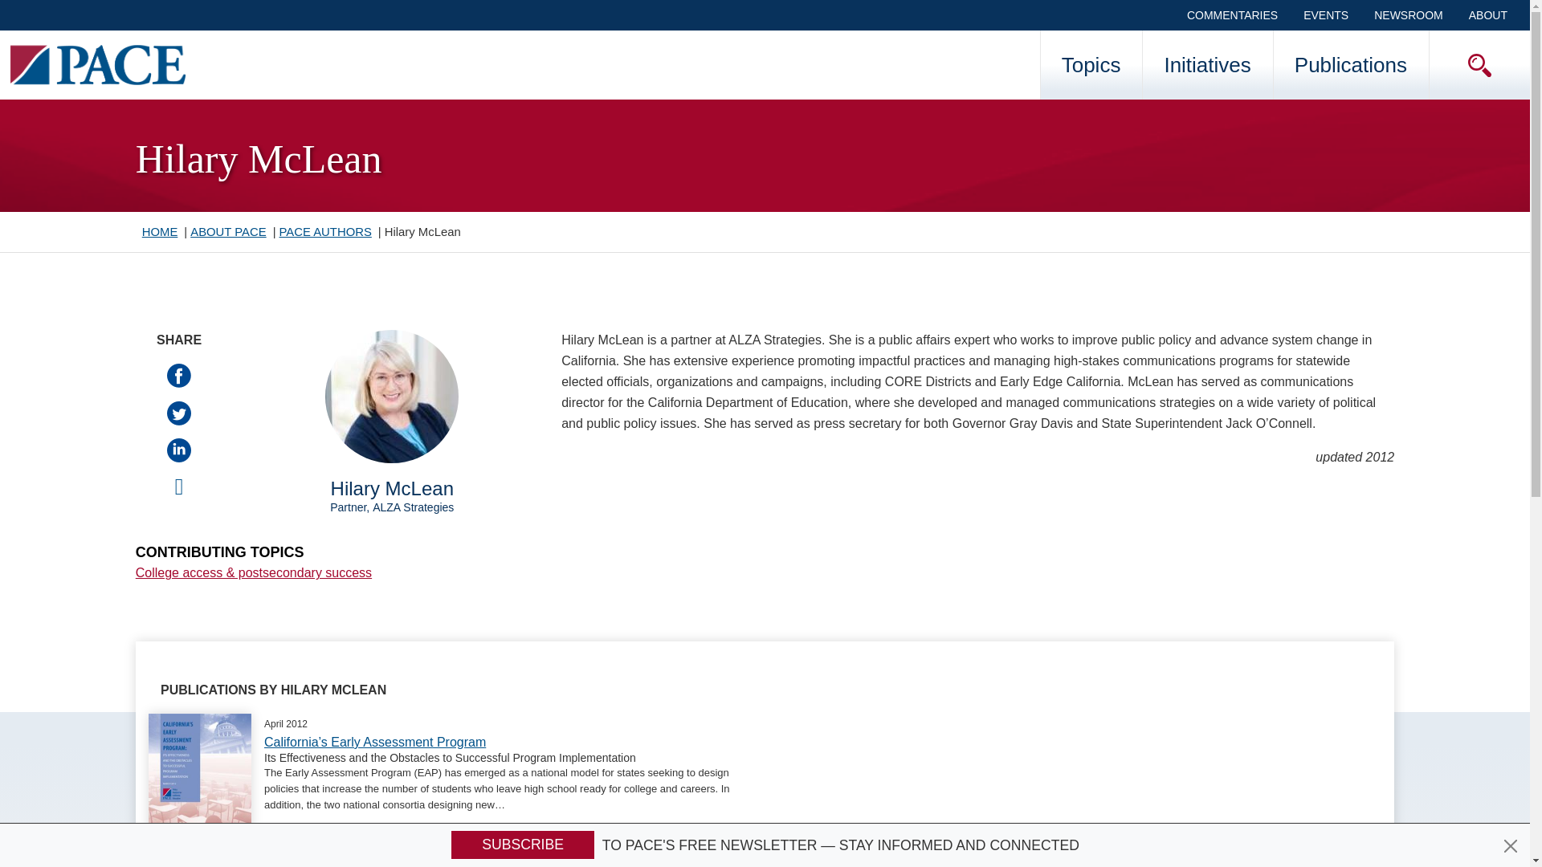 The image size is (1542, 867). I want to click on SUBSCRIBE, so click(522, 845).